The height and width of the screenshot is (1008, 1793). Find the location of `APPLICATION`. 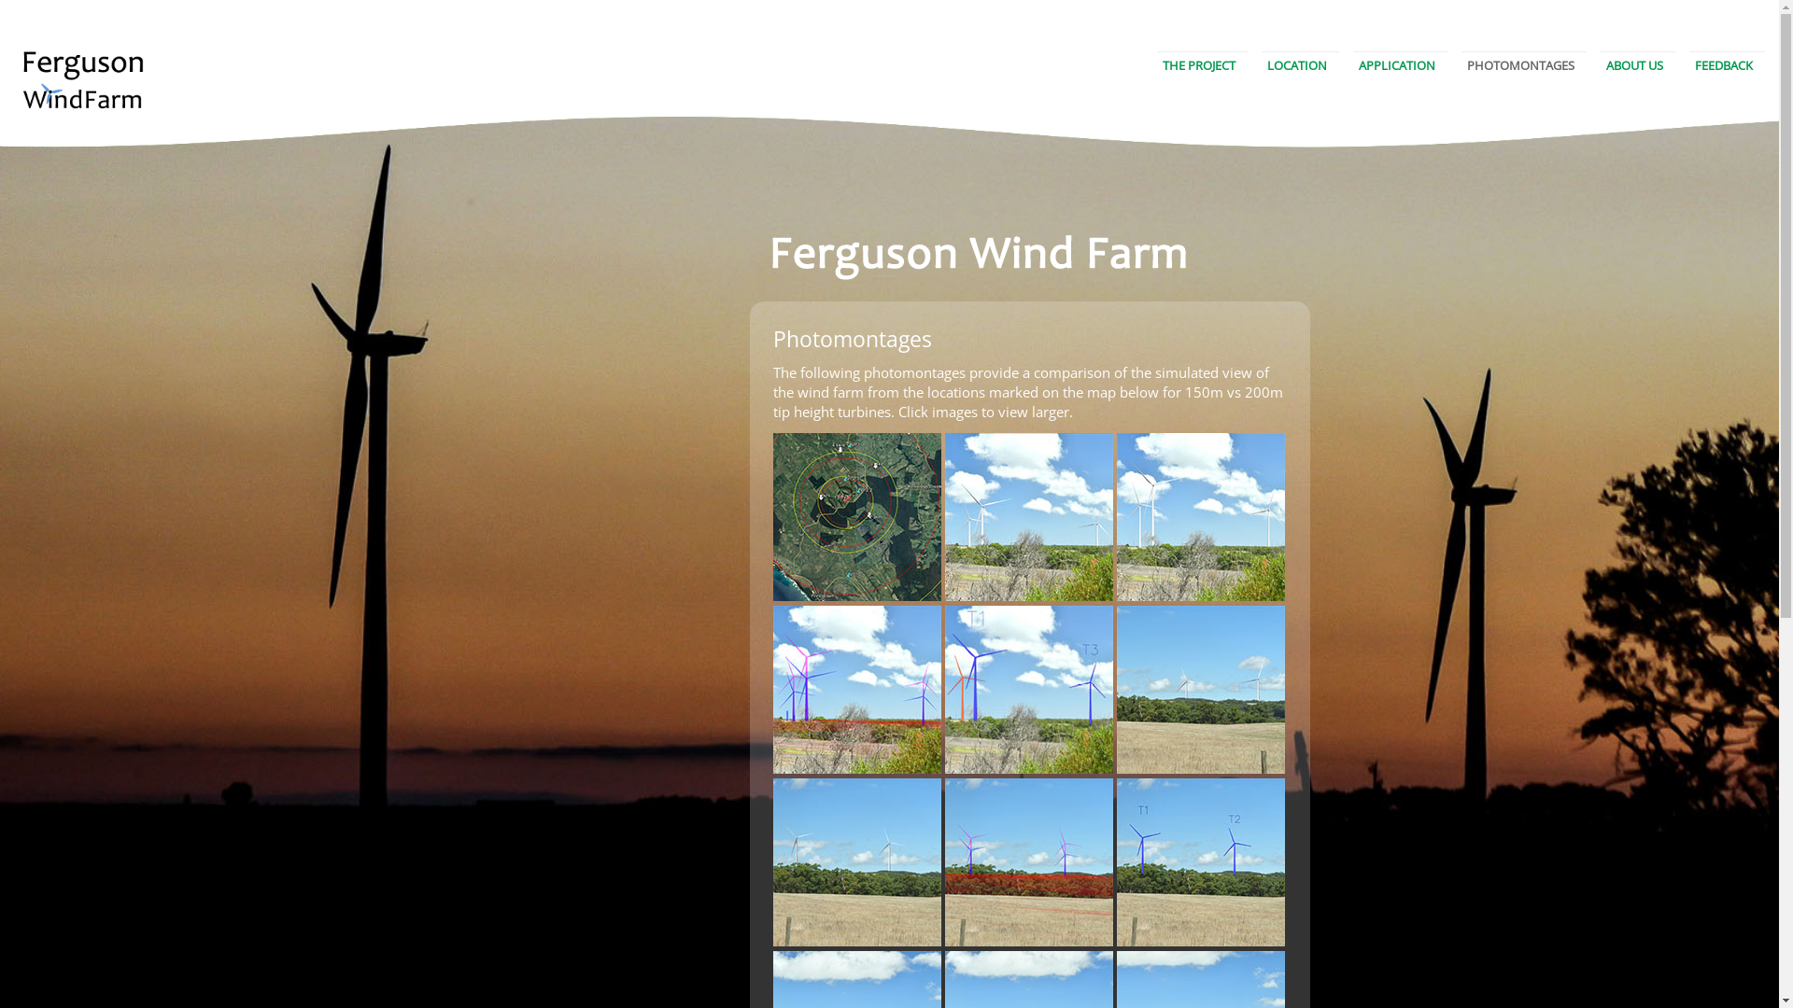

APPLICATION is located at coordinates (1397, 65).